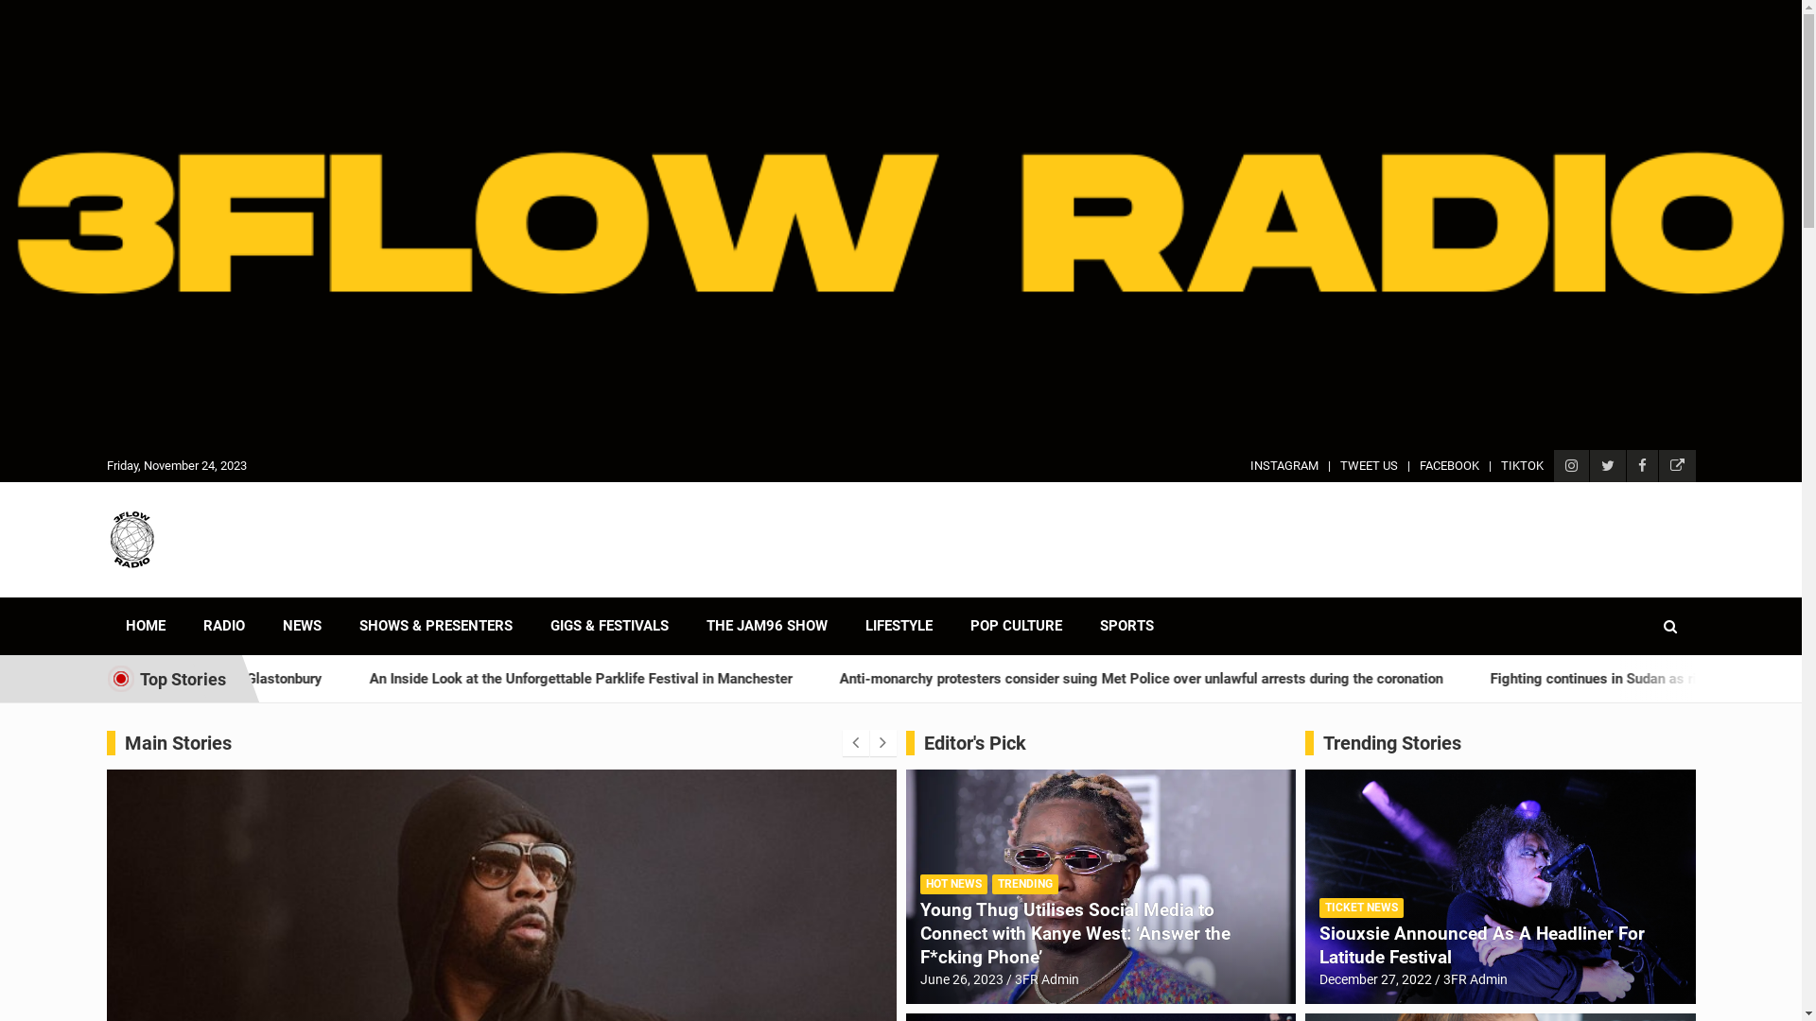 Image resolution: width=1816 pixels, height=1021 pixels. Describe the element at coordinates (1521, 466) in the screenshot. I see `TIKTOK` at that location.